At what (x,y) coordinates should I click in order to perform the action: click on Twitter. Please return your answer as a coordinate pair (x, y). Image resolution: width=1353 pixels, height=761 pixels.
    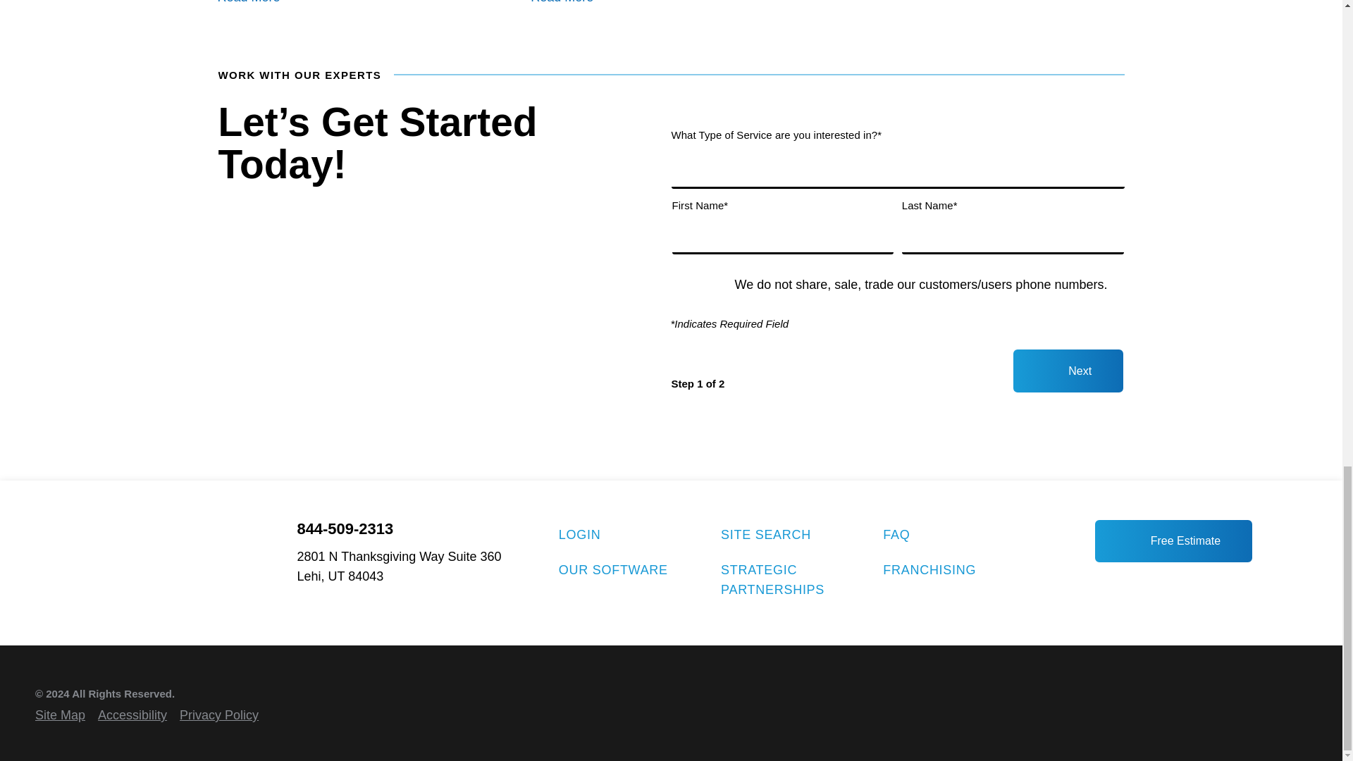
    Looking at the image, I should click on (1197, 583).